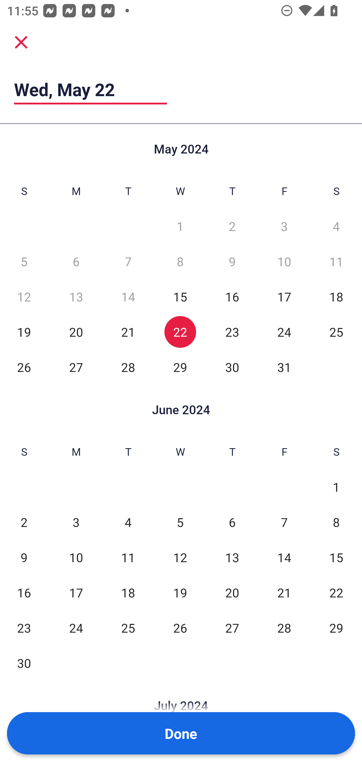 This screenshot has height=765, width=362. I want to click on 23 Thu, May 23, Not Selected, so click(232, 332).